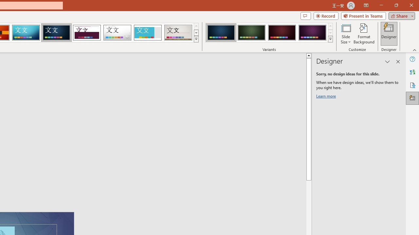 This screenshot has height=235, width=419. I want to click on Dividend, so click(87, 33).